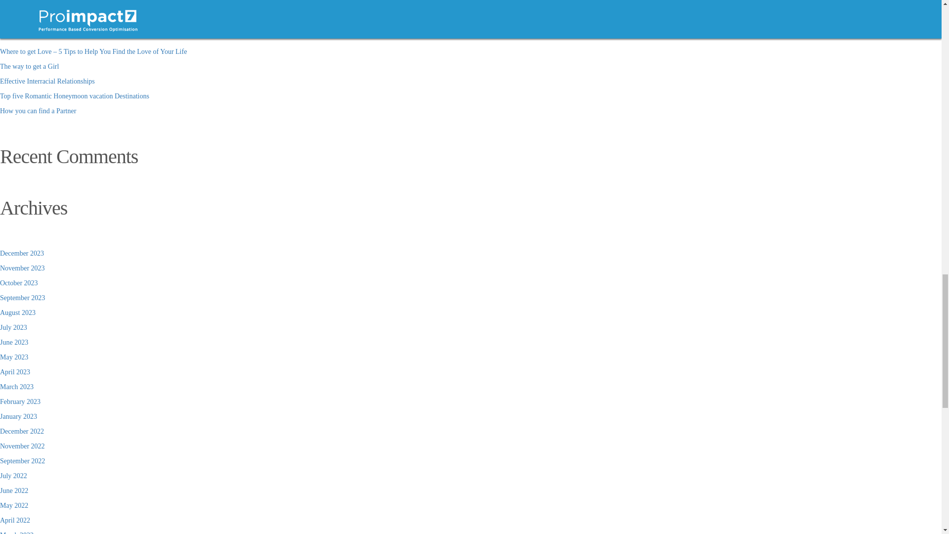  I want to click on Effective Interracial Relationships, so click(47, 81).